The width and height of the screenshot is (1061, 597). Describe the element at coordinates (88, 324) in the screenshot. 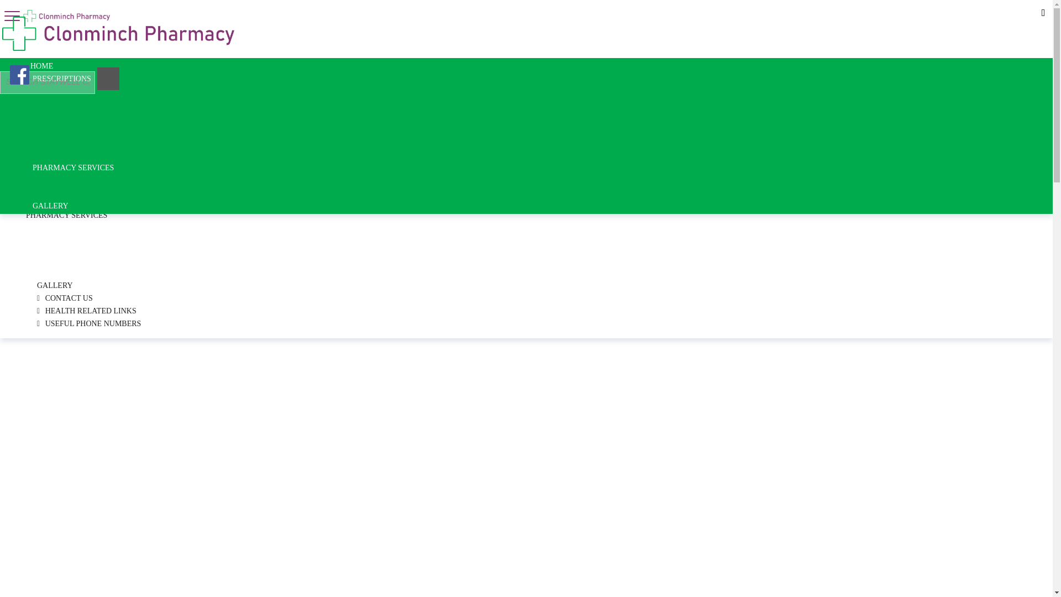

I see `PRESCRIPTIONS` at that location.